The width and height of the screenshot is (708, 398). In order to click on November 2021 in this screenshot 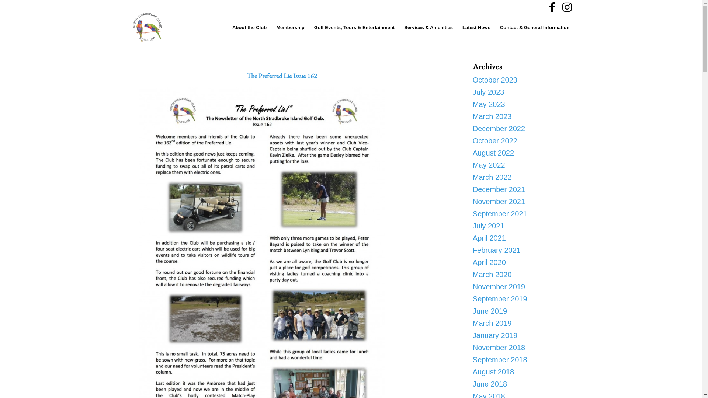, I will do `click(499, 202)`.